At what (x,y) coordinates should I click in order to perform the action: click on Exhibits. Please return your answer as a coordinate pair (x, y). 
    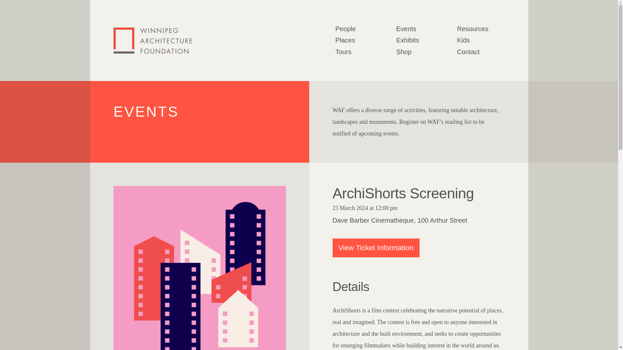
    Looking at the image, I should click on (408, 40).